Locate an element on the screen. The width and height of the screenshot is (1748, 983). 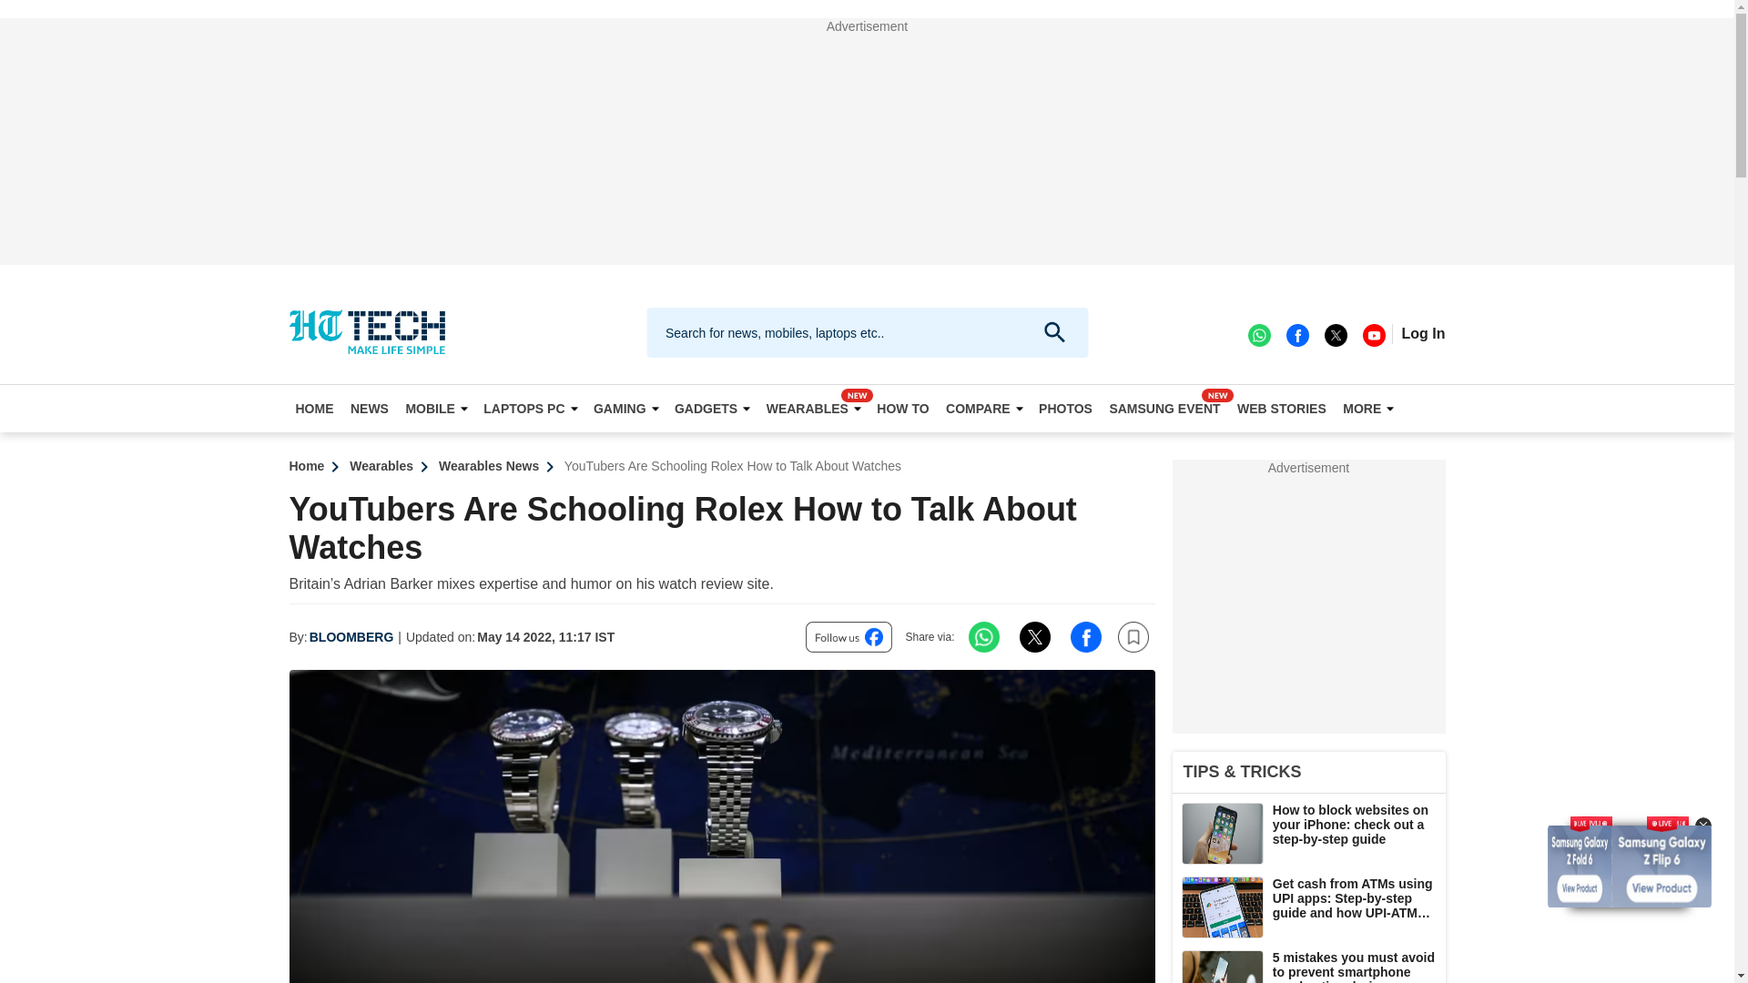
WhatsApp channel is located at coordinates (1258, 334).